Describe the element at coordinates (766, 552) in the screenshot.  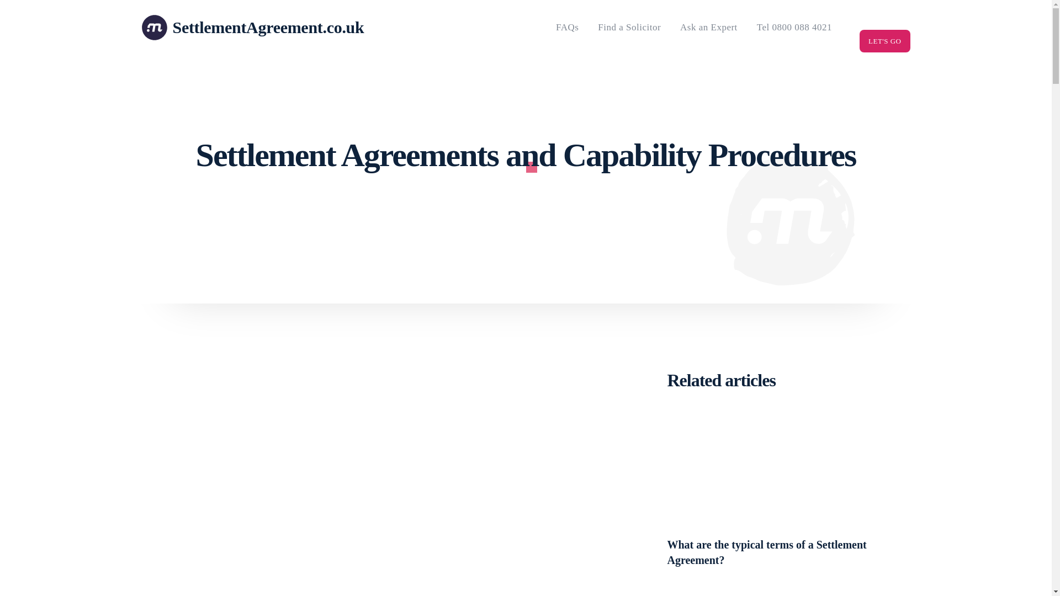
I see `What are the typical terms of a Settlement Agreement?` at that location.